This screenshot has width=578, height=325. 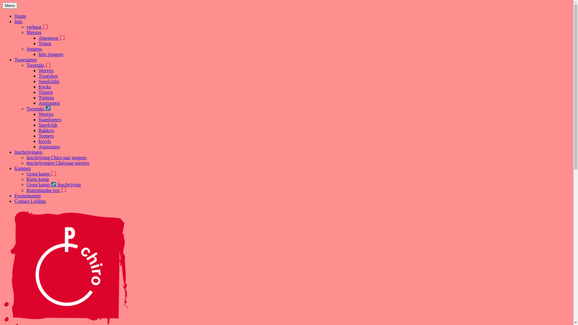 What do you see at coordinates (46, 70) in the screenshot?
I see `Weetjes` at bounding box center [46, 70].